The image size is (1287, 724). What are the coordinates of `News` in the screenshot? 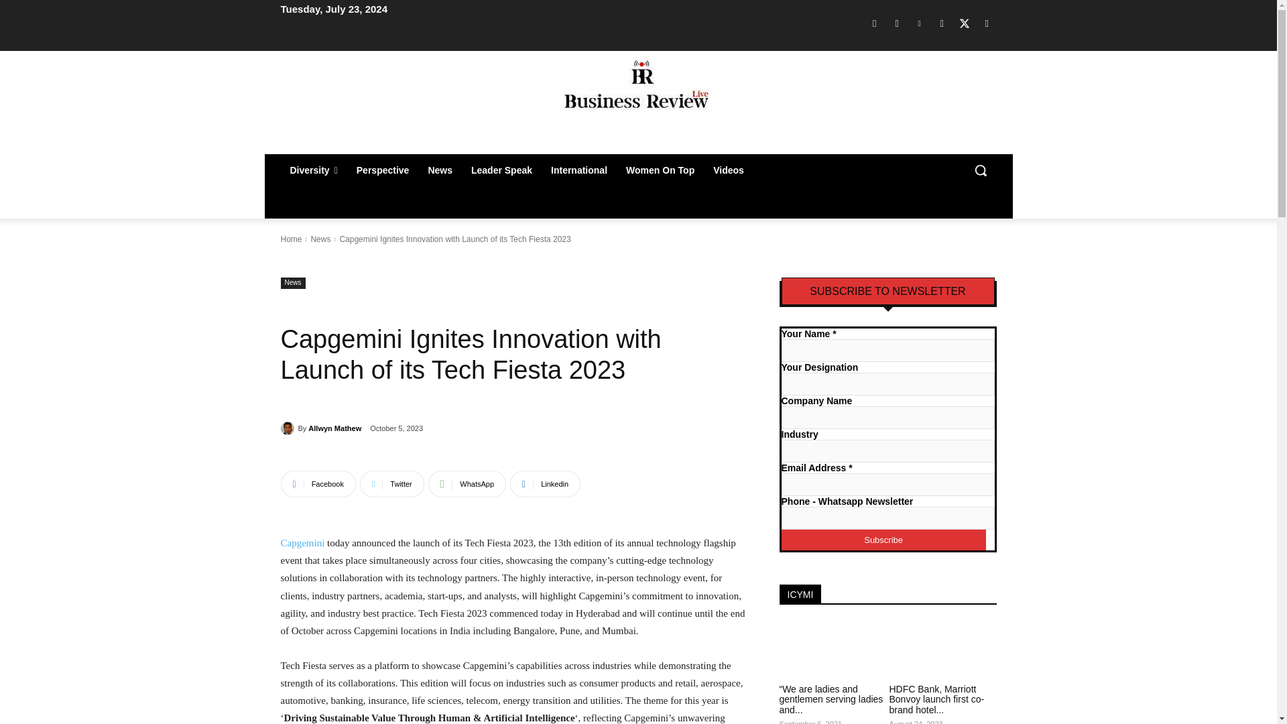 It's located at (440, 170).